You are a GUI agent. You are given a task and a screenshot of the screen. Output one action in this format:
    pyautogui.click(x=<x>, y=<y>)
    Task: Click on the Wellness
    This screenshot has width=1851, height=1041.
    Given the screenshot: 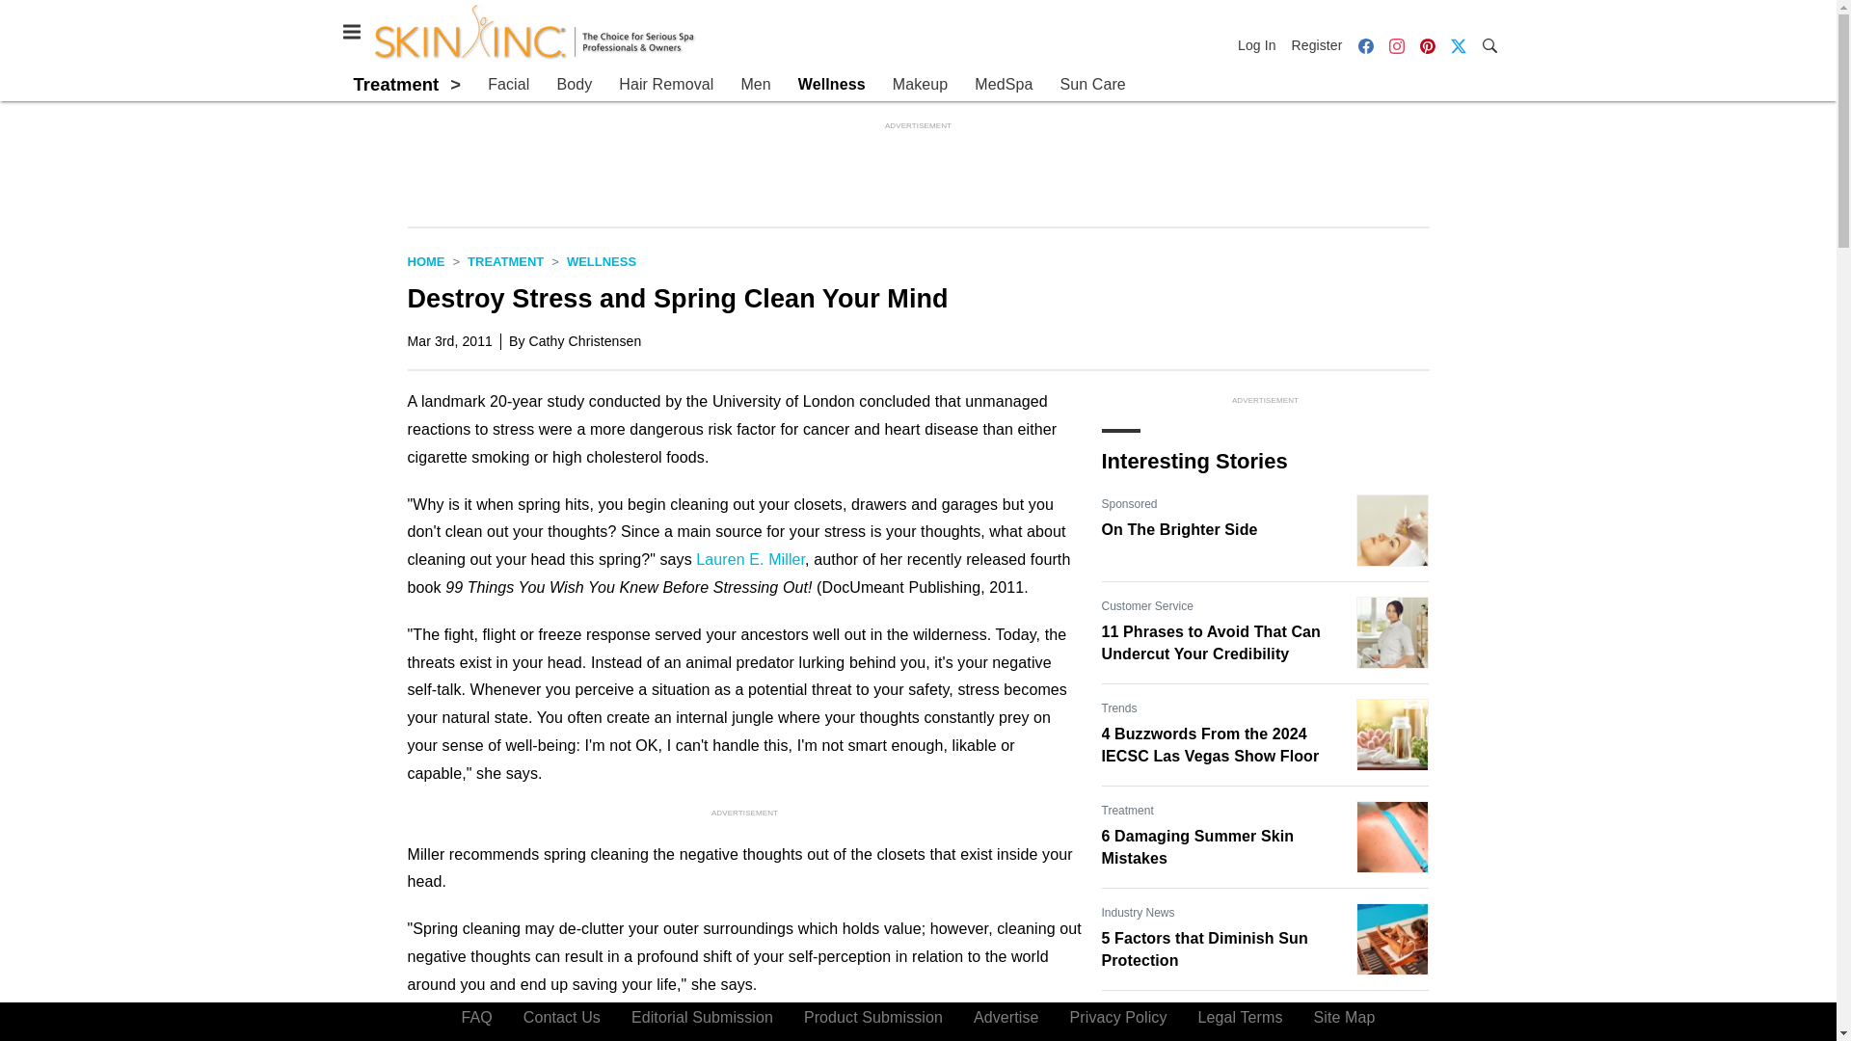 What is the action you would take?
    pyautogui.click(x=602, y=260)
    